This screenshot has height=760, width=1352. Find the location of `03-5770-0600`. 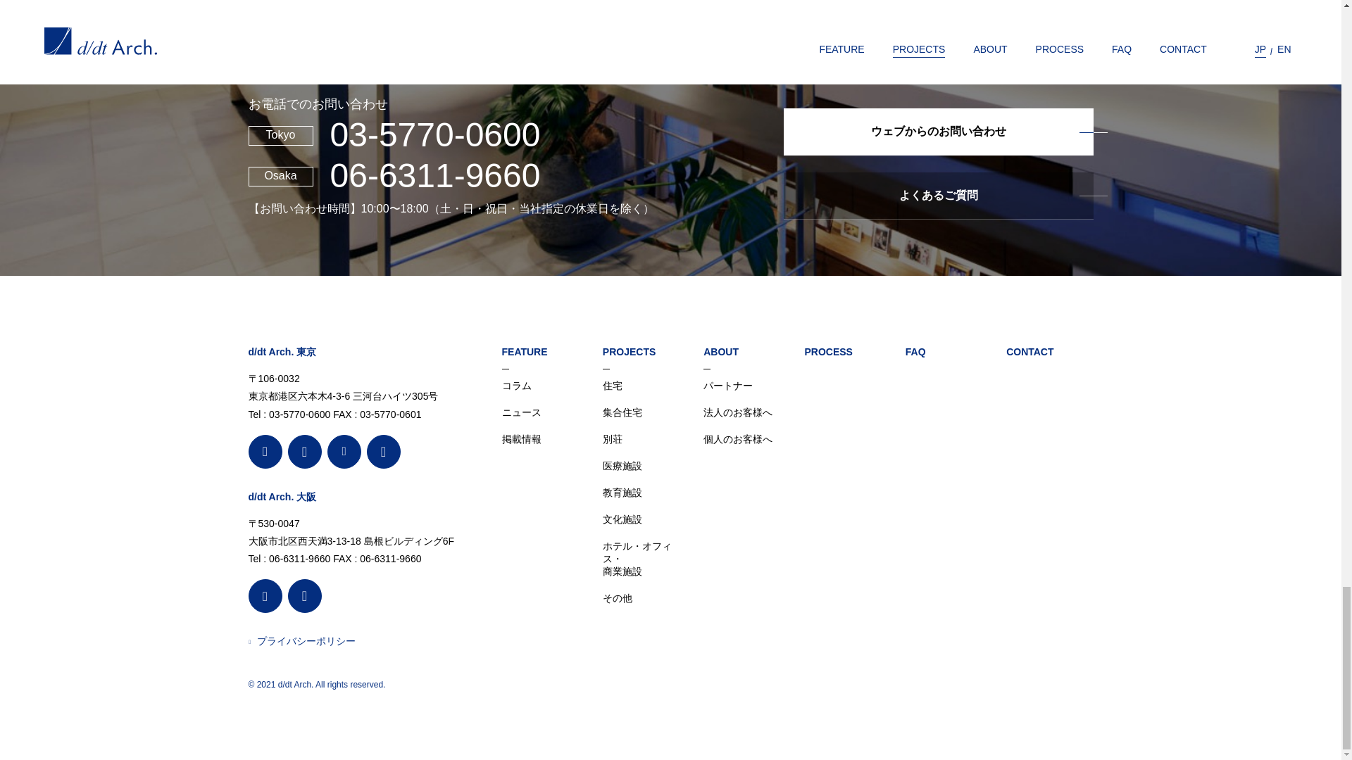

03-5770-0600 is located at coordinates (434, 135).